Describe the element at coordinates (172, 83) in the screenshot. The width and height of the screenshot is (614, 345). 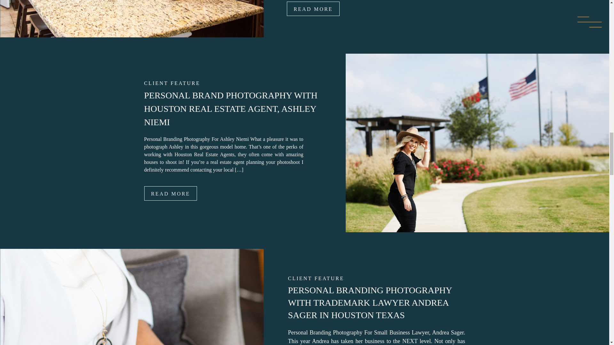
I see `CLIENT FEATURE` at that location.